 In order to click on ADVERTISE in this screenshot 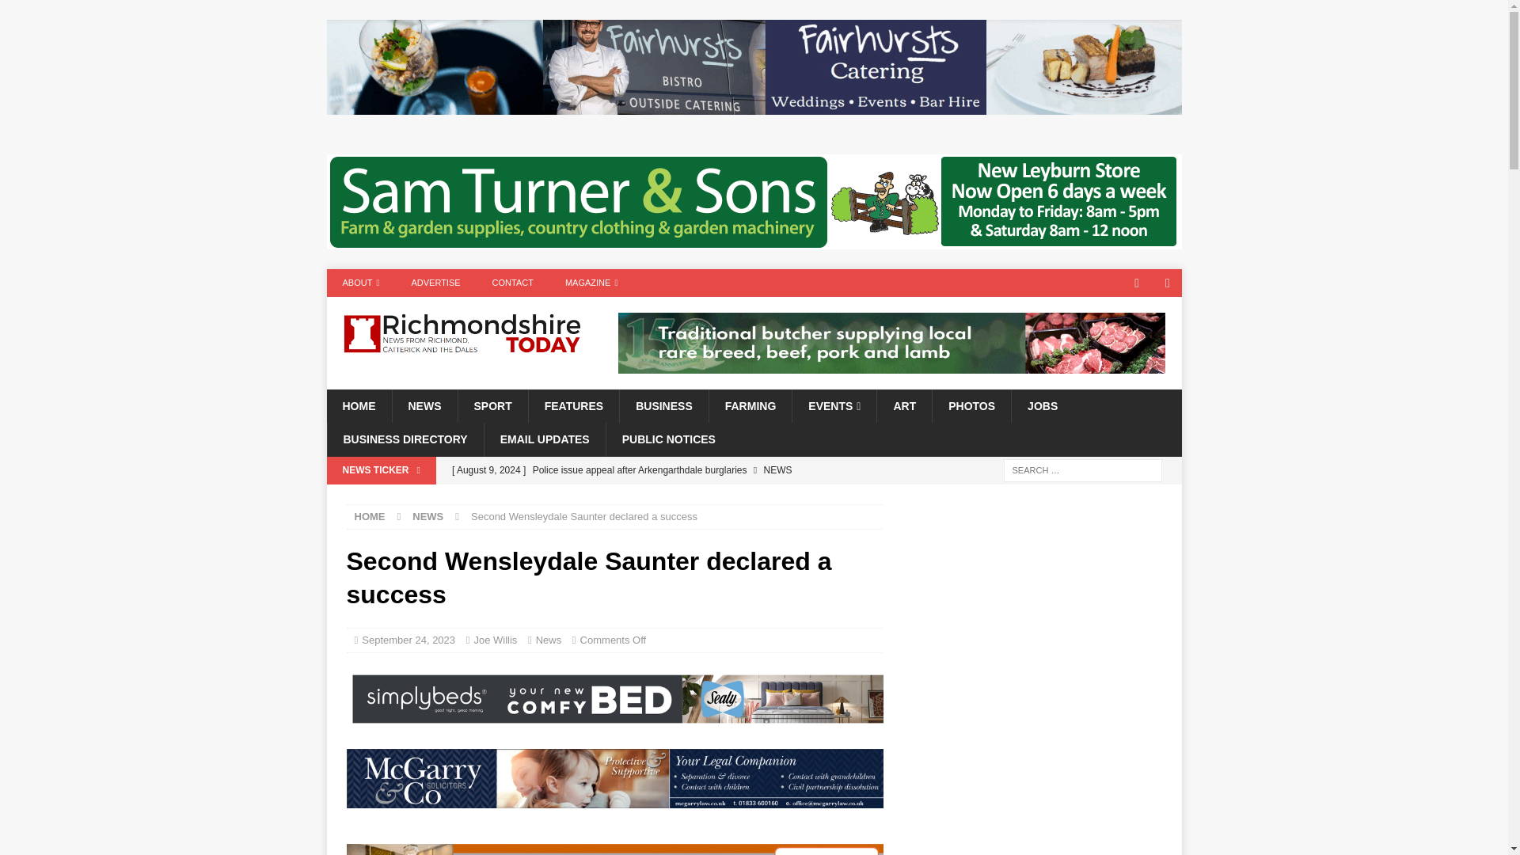, I will do `click(435, 283)`.